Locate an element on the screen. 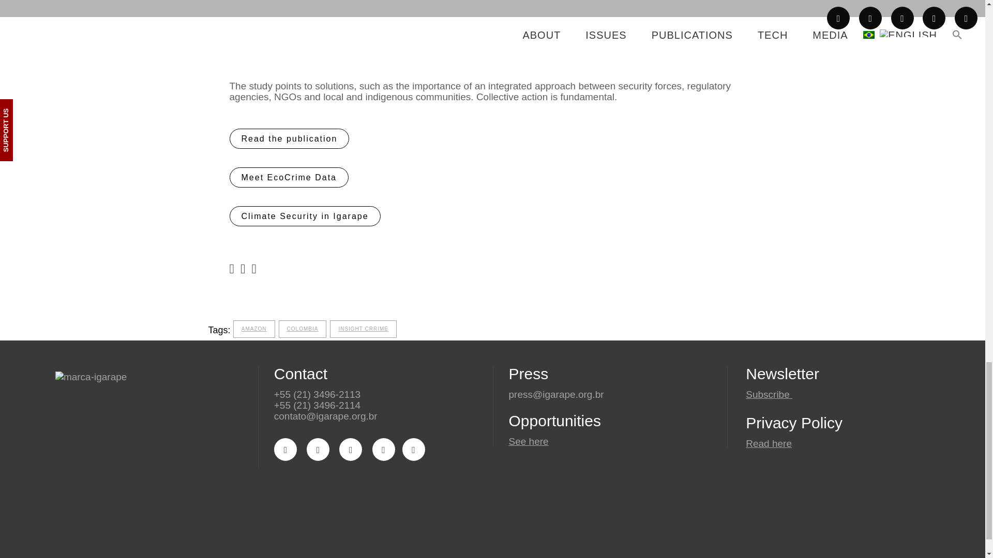  Share on Facebook is located at coordinates (232, 268).